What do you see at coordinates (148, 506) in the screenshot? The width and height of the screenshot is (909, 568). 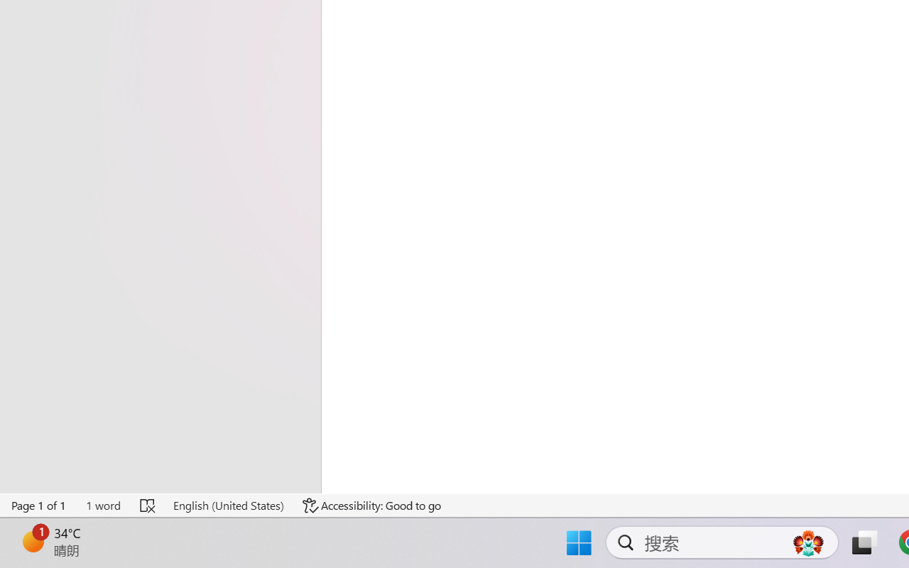 I see `Spelling and Grammar Check Errors` at bounding box center [148, 506].